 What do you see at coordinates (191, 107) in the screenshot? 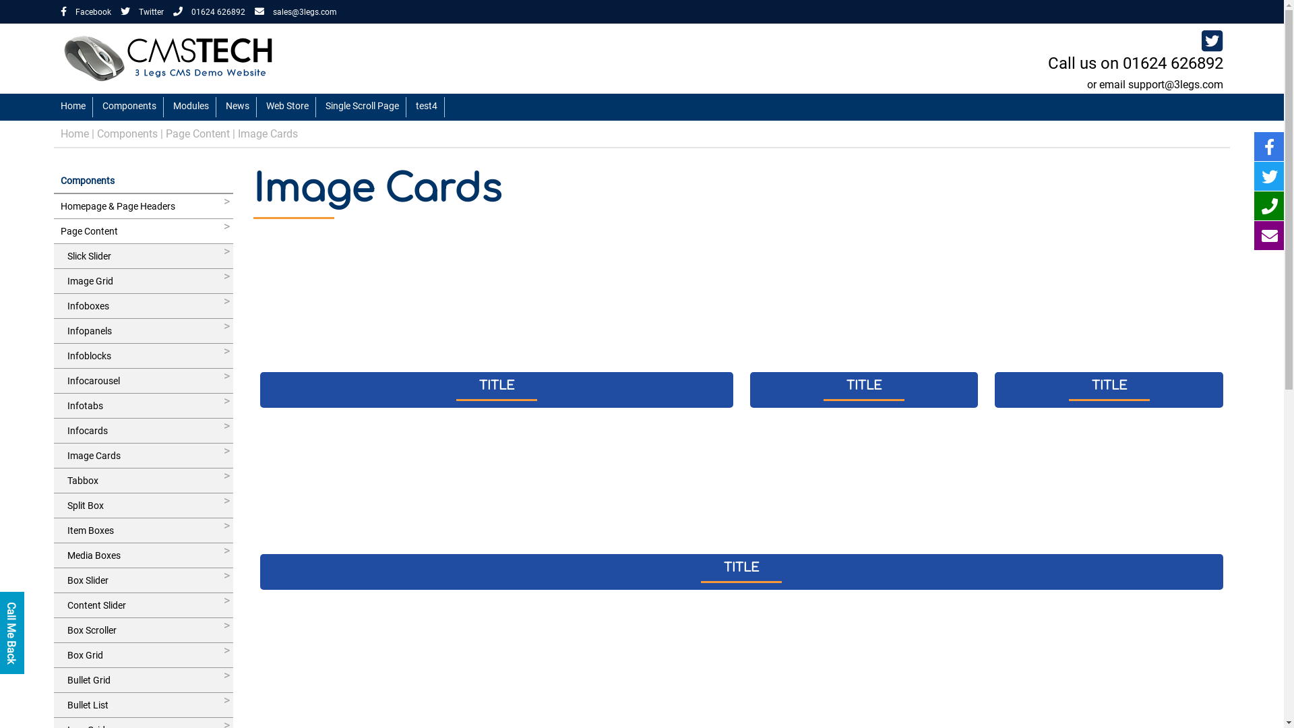
I see `Modules` at bounding box center [191, 107].